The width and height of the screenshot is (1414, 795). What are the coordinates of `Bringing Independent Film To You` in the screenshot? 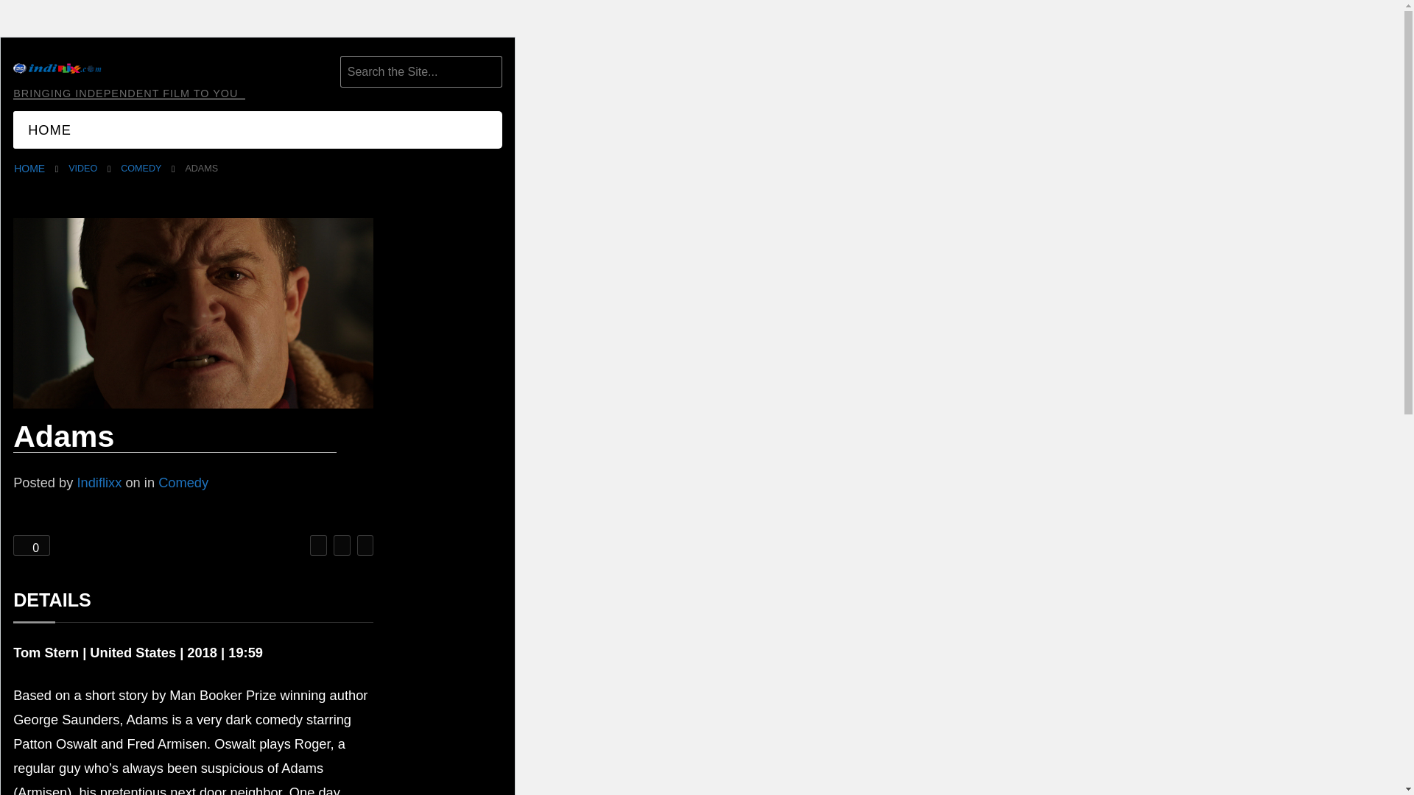 It's located at (57, 69).